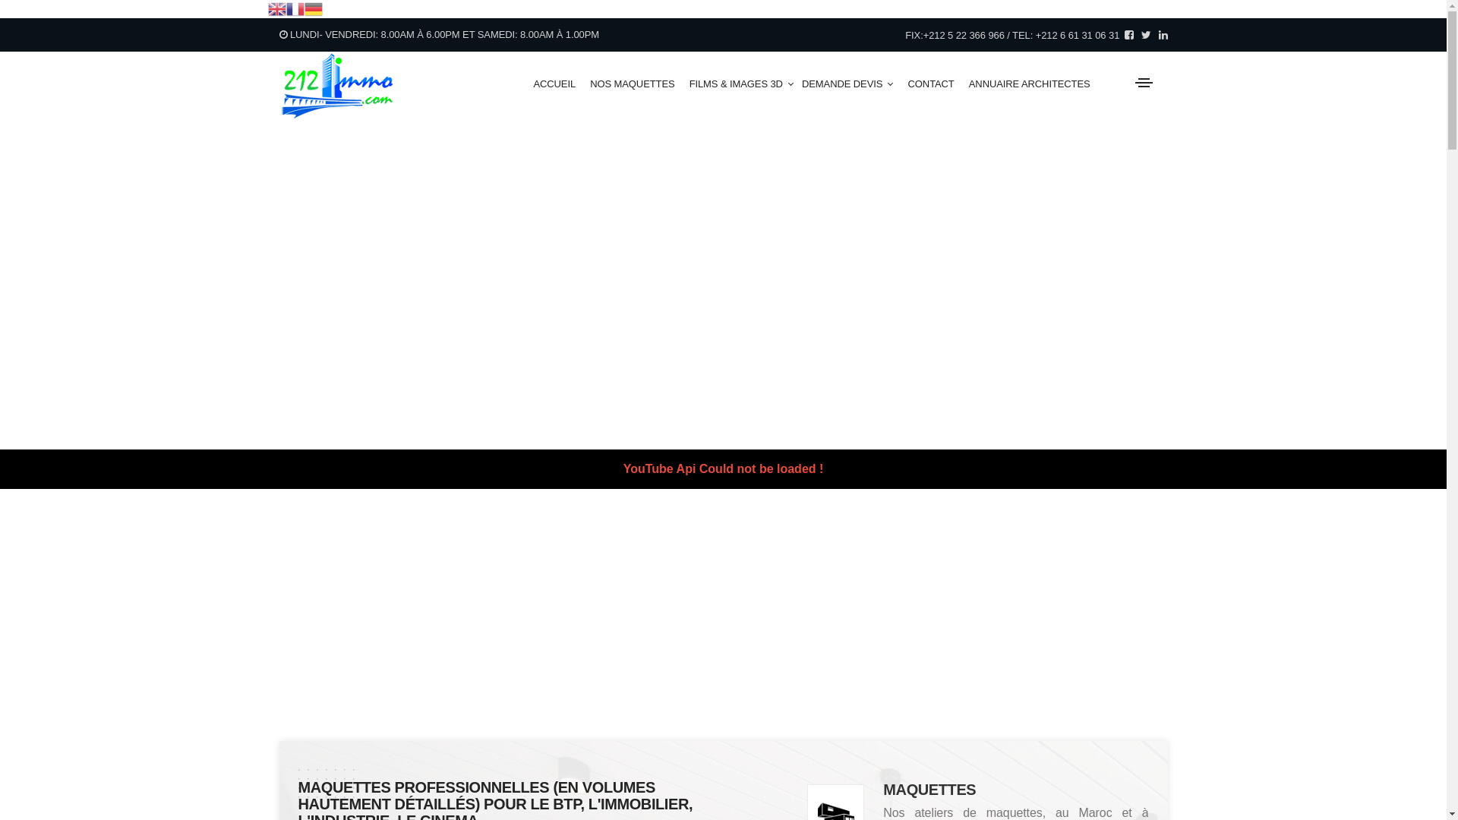 This screenshot has height=820, width=1458. What do you see at coordinates (847, 85) in the screenshot?
I see `DEMANDE DEVIS` at bounding box center [847, 85].